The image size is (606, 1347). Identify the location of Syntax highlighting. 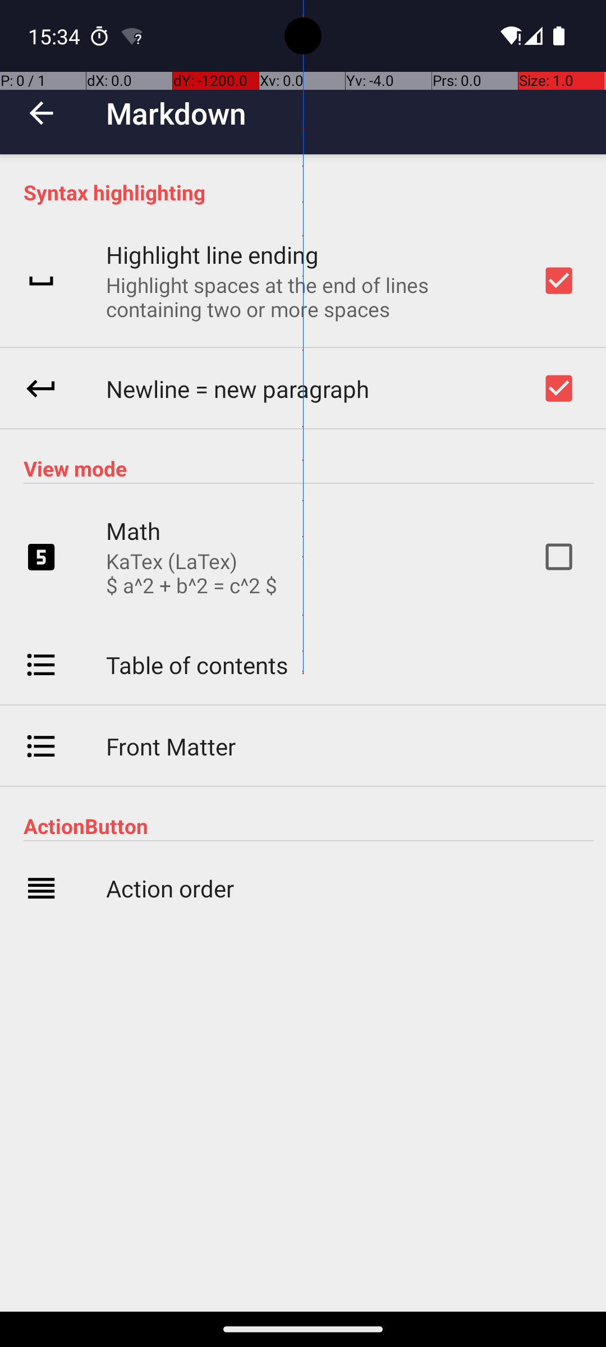
(309, 192).